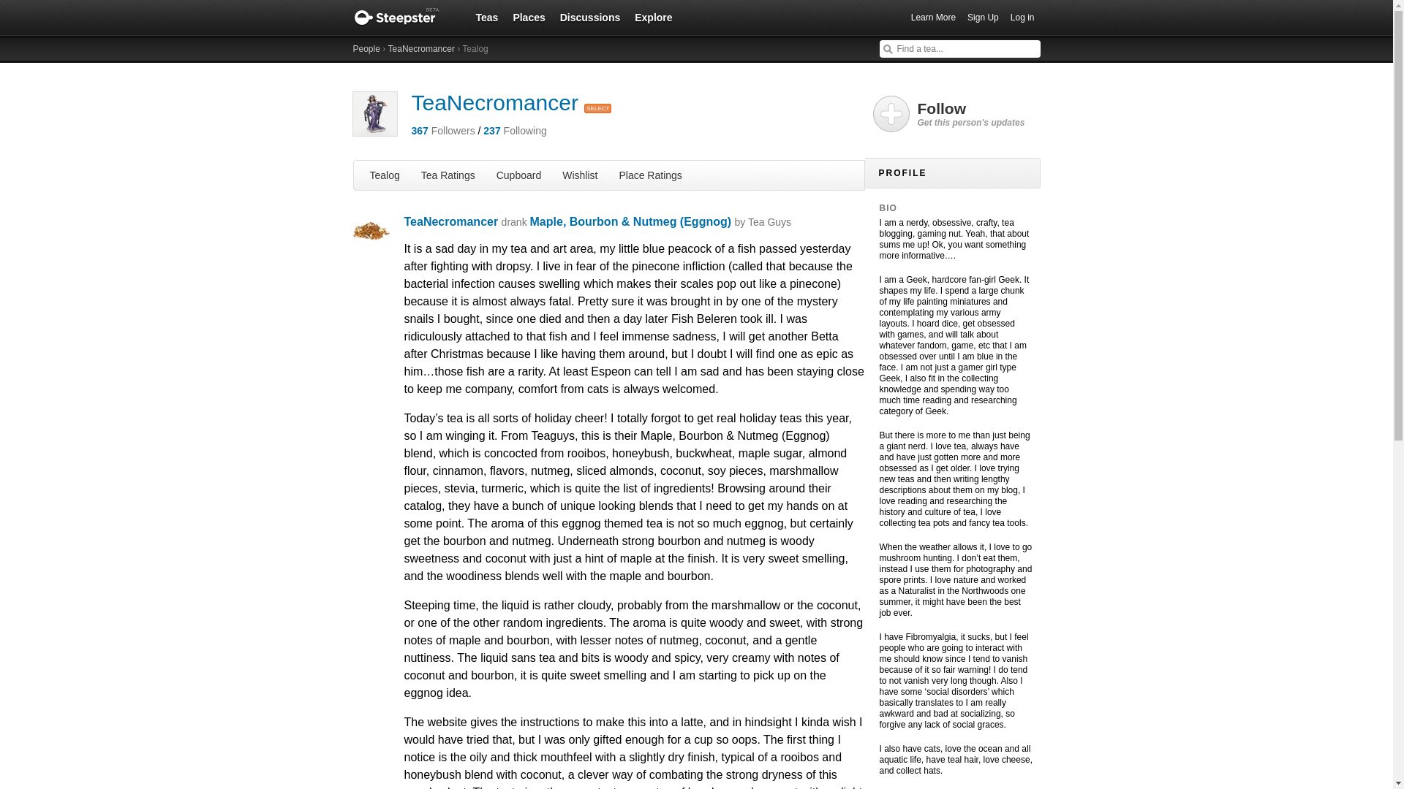 The height and width of the screenshot is (789, 1404). Describe the element at coordinates (654, 17) in the screenshot. I see `Explore` at that location.